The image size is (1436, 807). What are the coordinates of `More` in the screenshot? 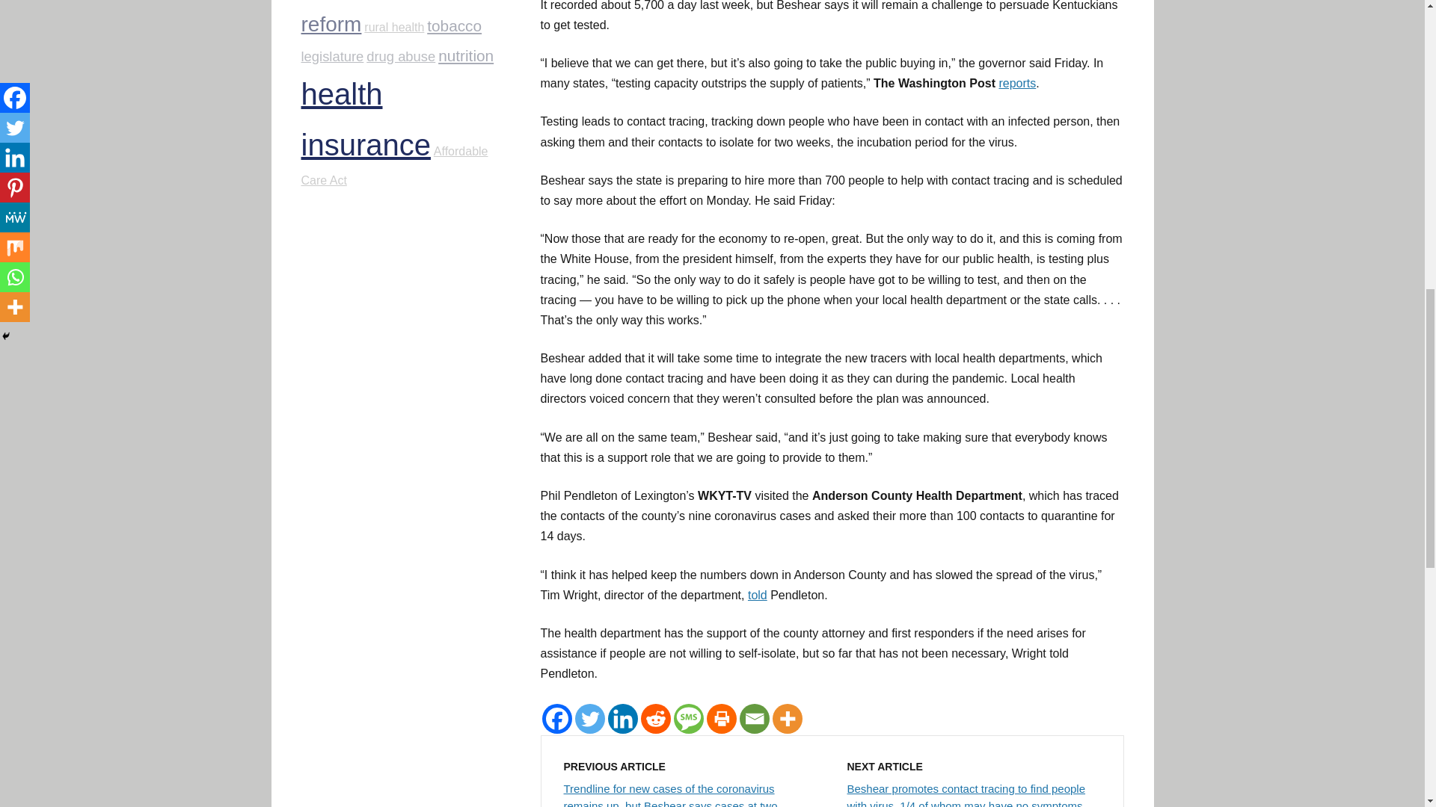 It's located at (787, 718).